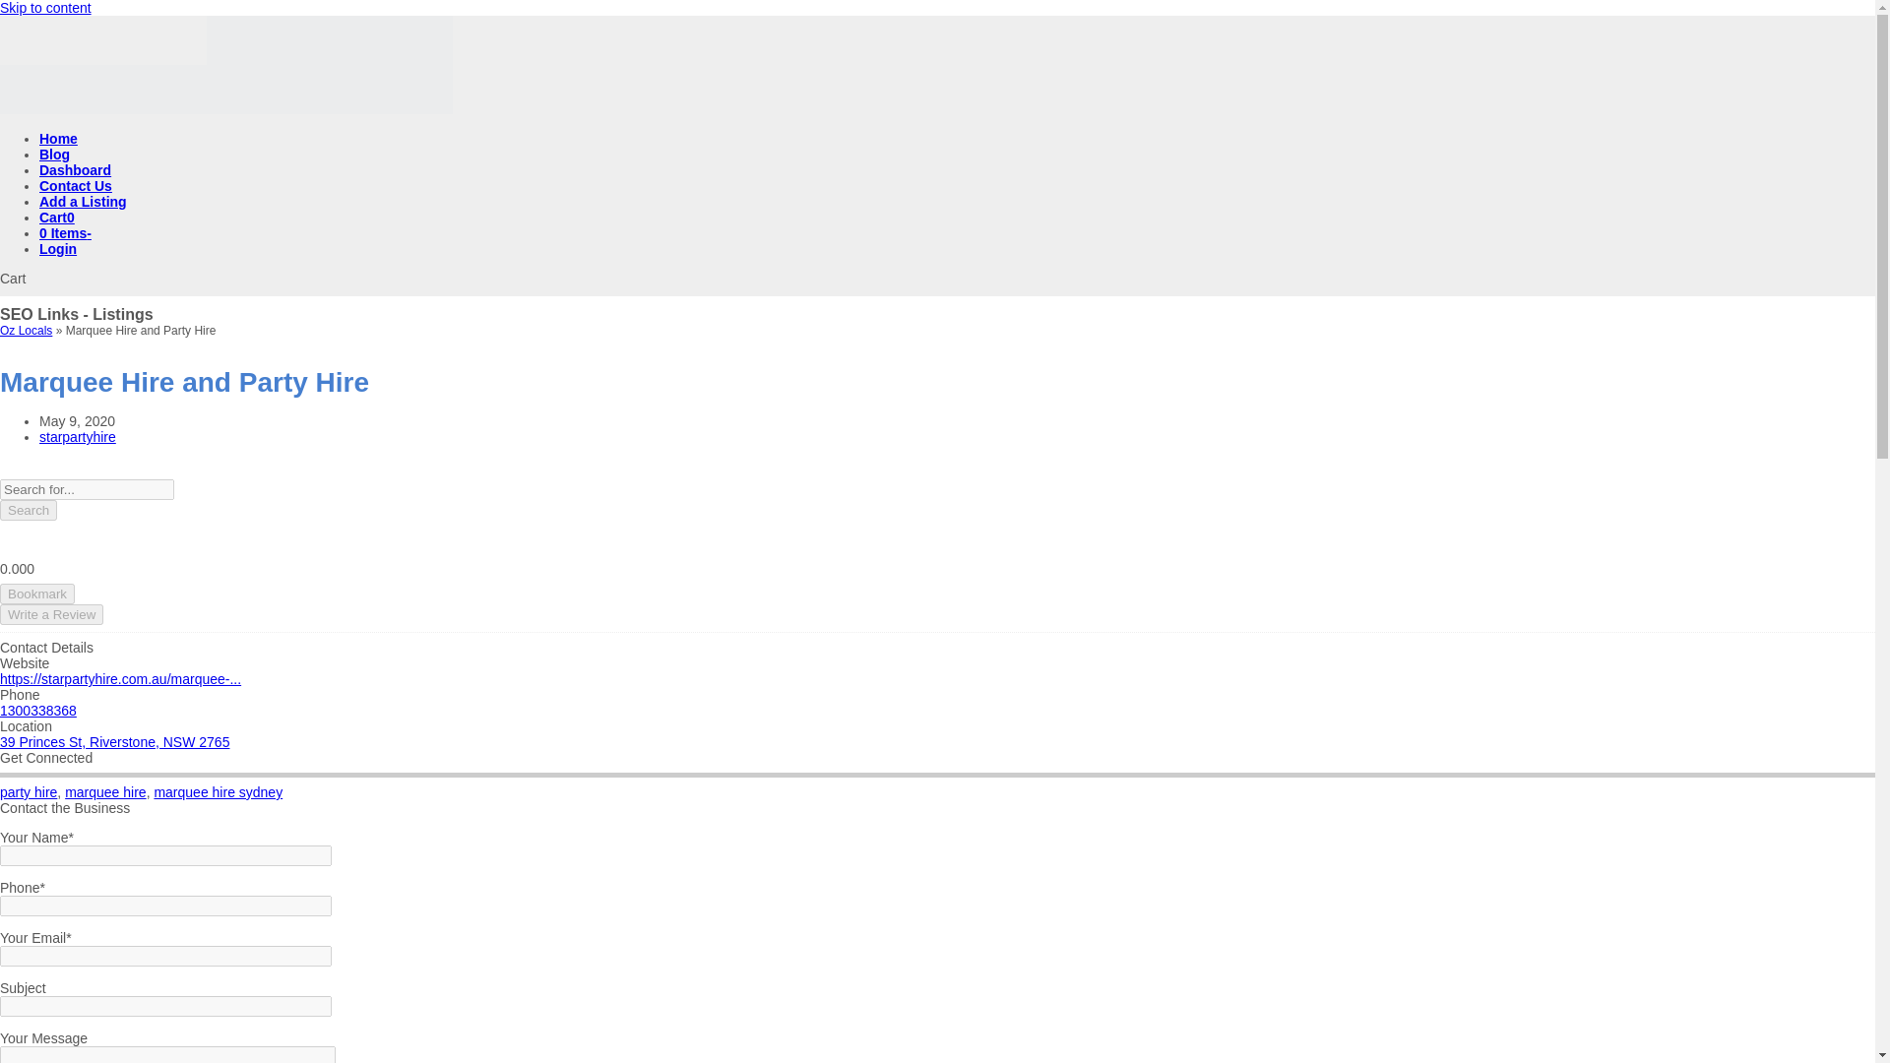 This screenshot has width=1890, height=1063. What do you see at coordinates (114, 742) in the screenshot?
I see `39 Princes St, Riverstone, NSW 2765` at bounding box center [114, 742].